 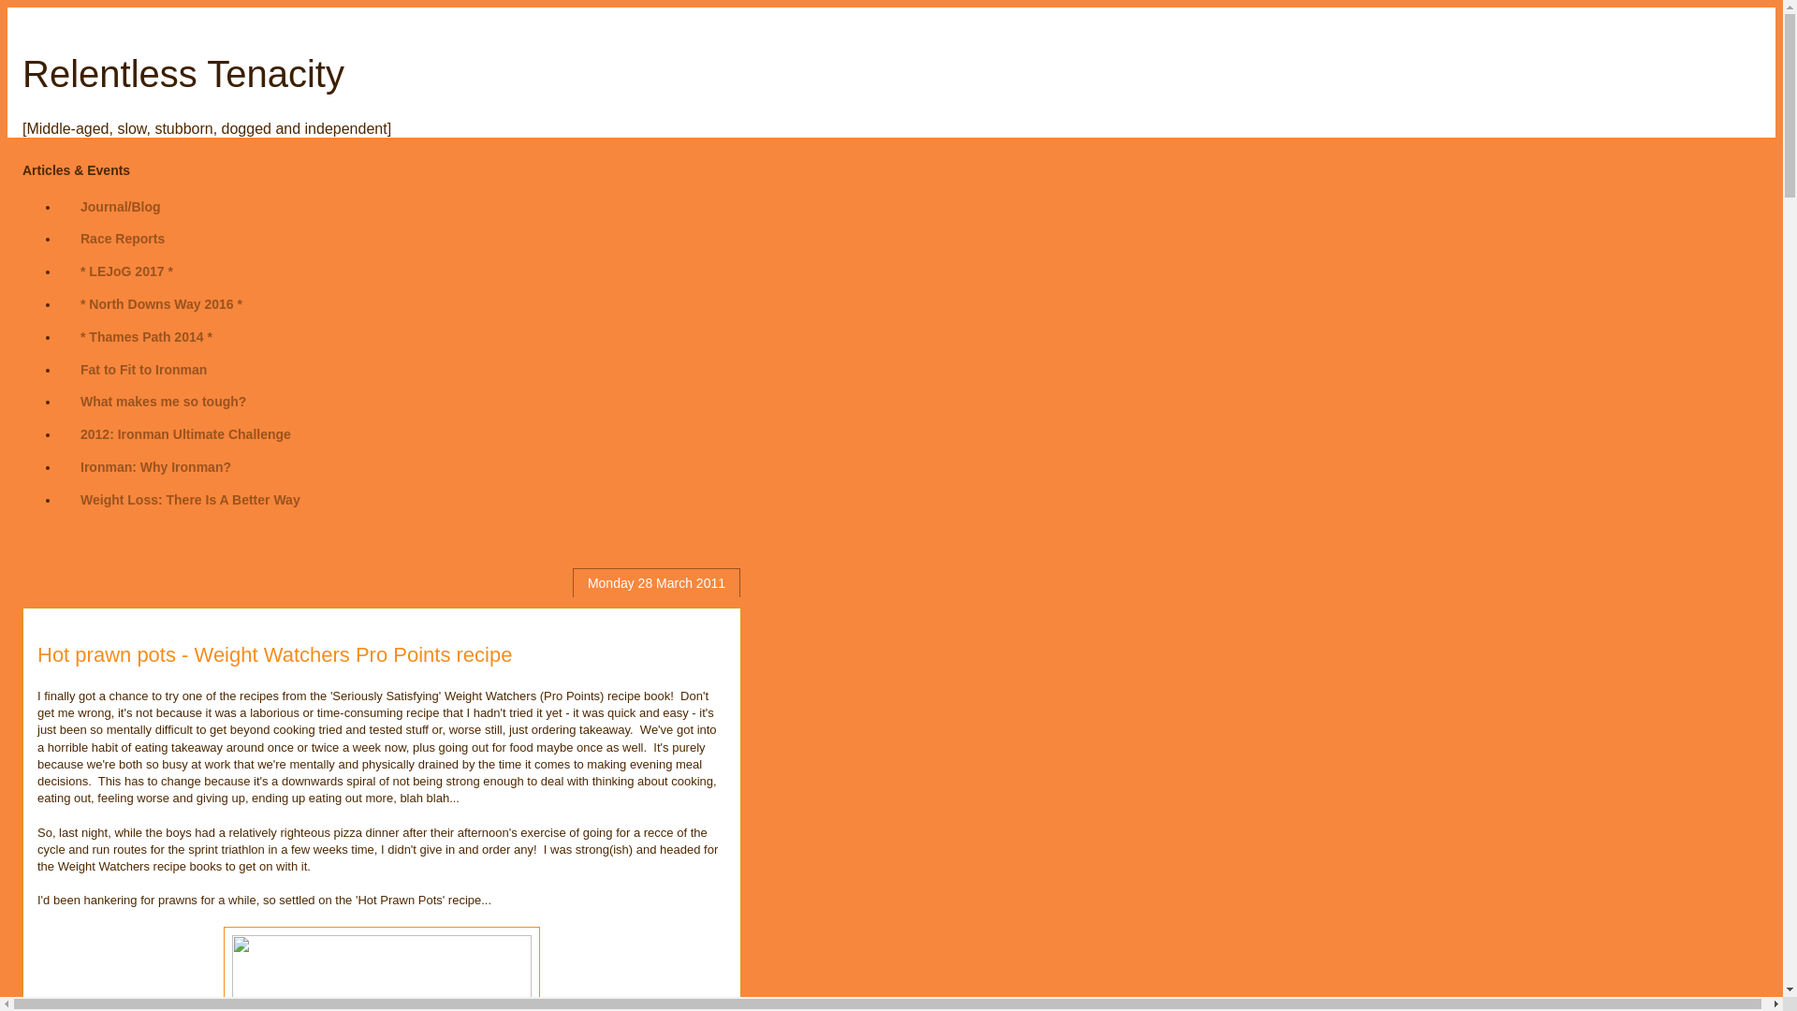 What do you see at coordinates (163, 402) in the screenshot?
I see `What makes me so tough?` at bounding box center [163, 402].